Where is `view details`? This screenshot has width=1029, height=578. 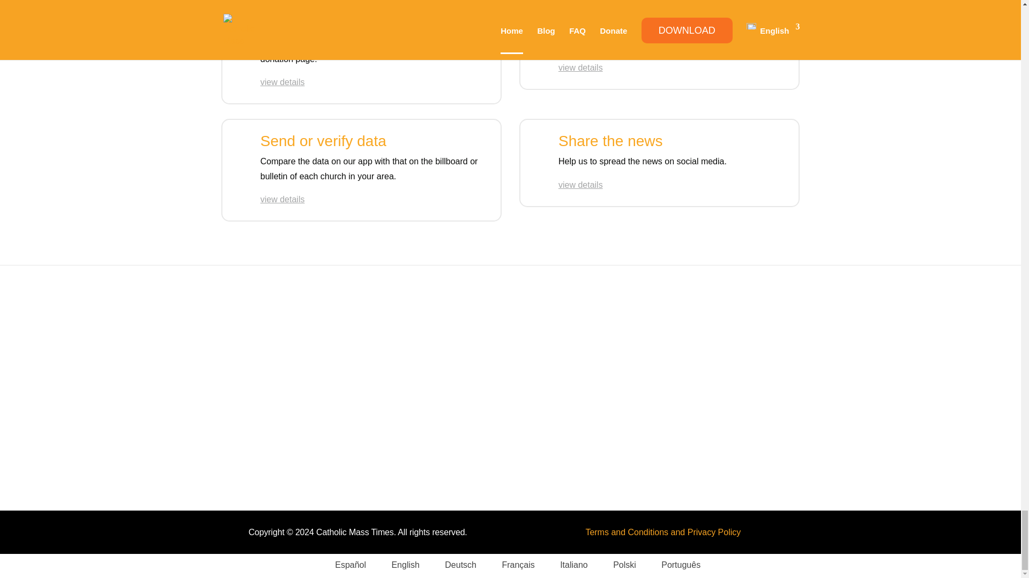
view details is located at coordinates (282, 199).